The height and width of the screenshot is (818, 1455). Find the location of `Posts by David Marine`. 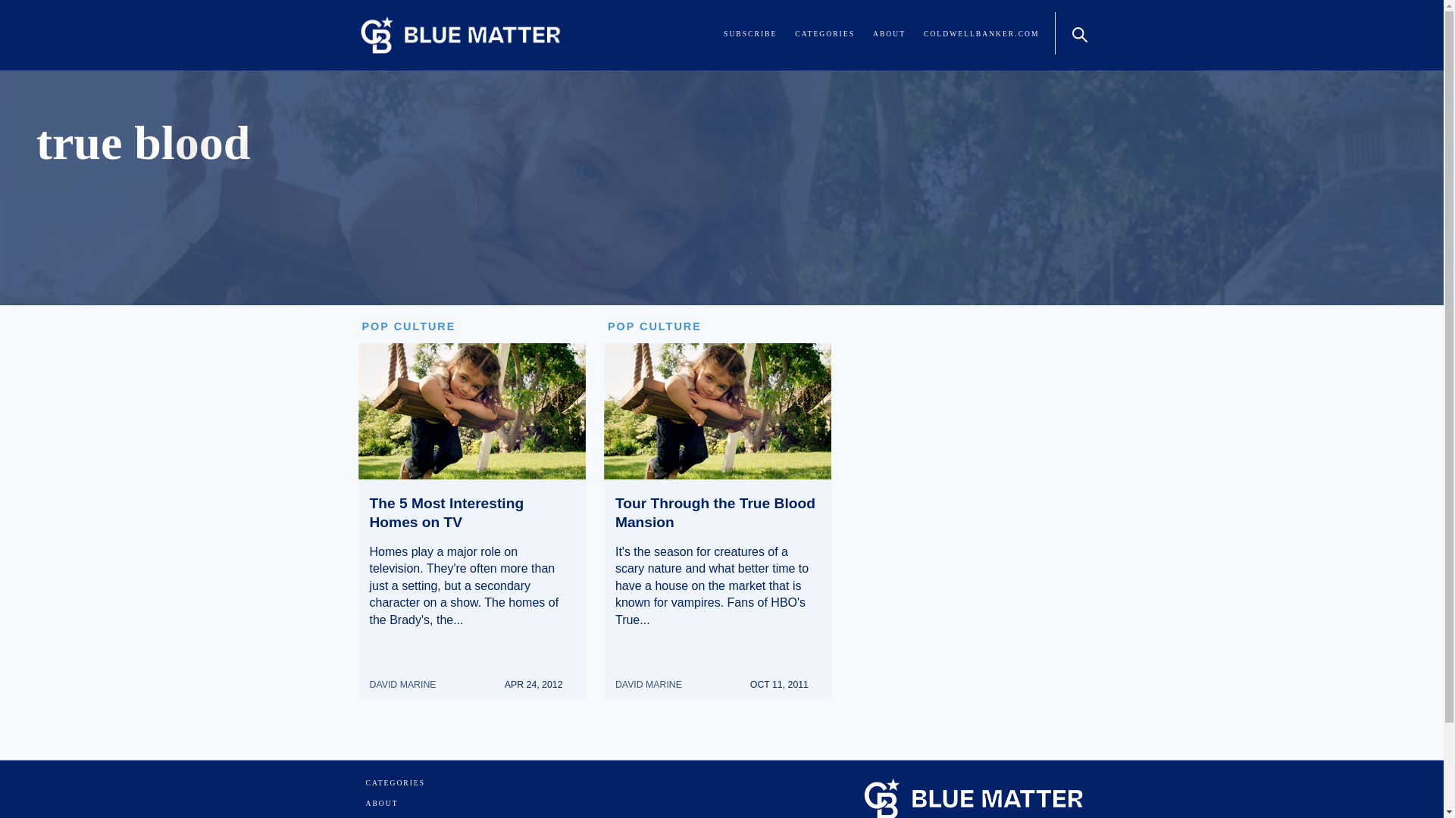

Posts by David Marine is located at coordinates (408, 677).